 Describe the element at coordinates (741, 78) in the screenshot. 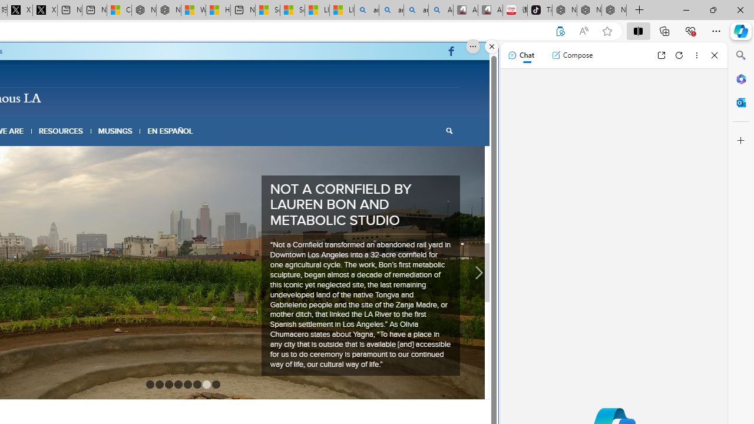

I see `Microsoft 365` at that location.